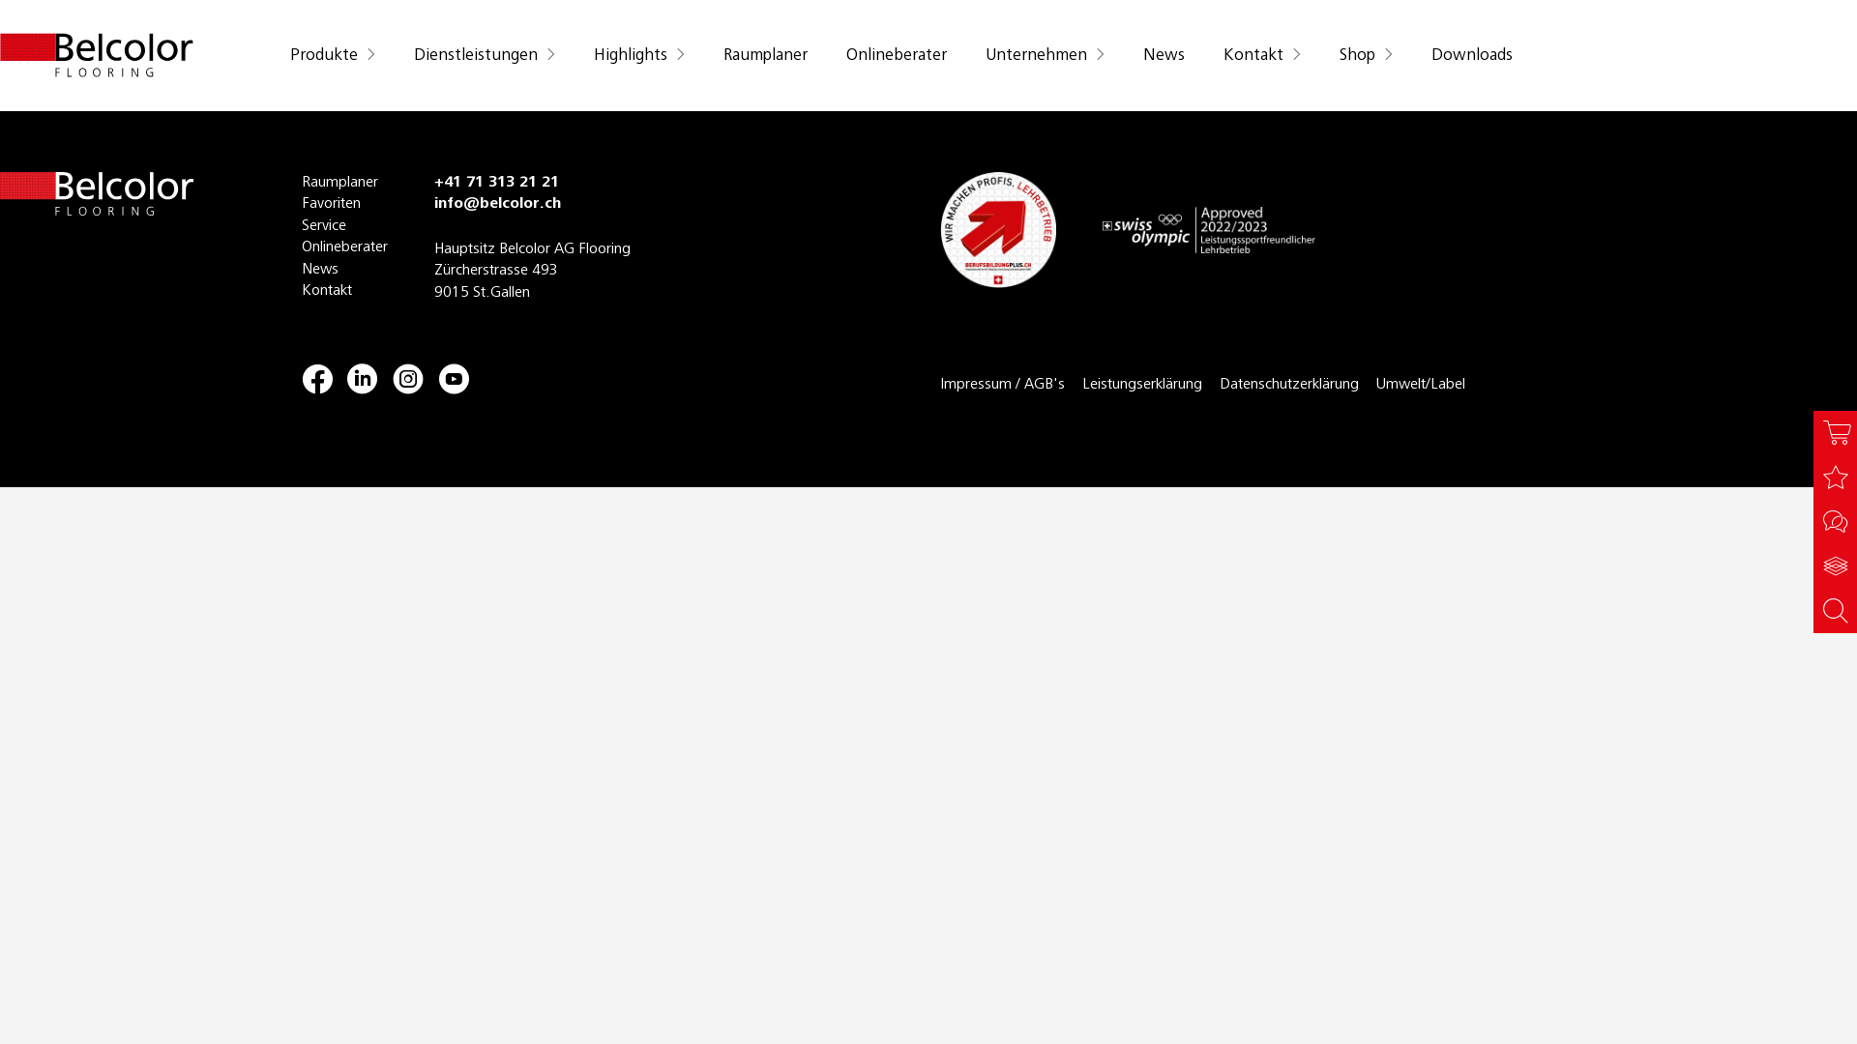  I want to click on Highlights, so click(635, 56).